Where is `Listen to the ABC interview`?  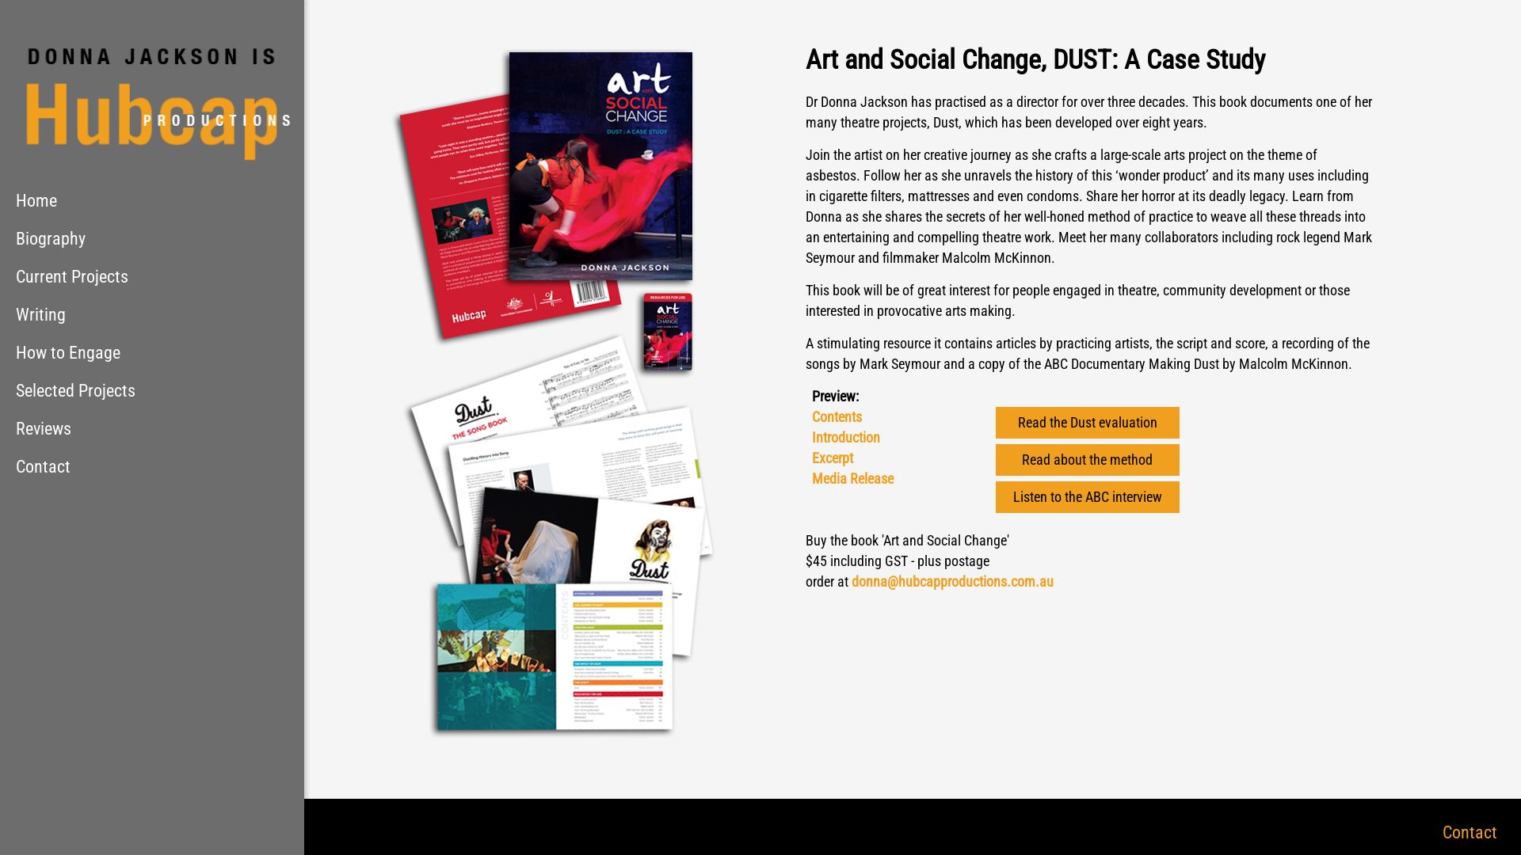
Listen to the ABC interview is located at coordinates (1088, 497).